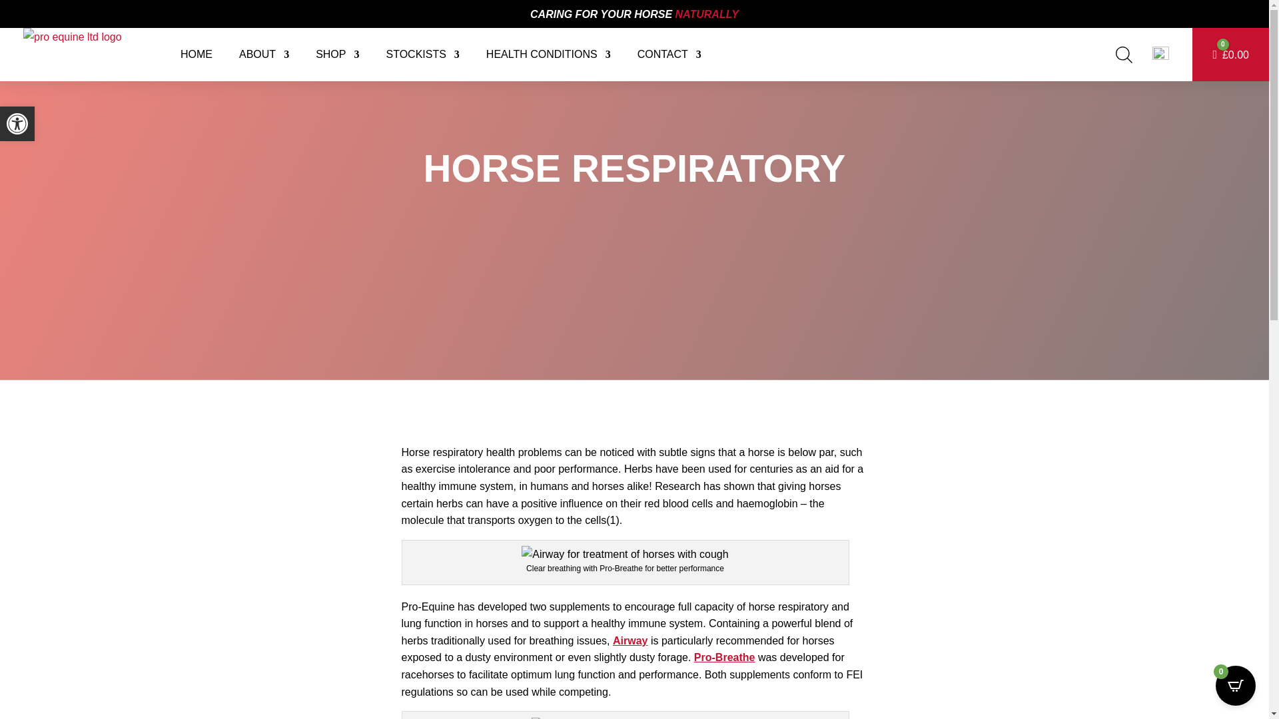 This screenshot has height=719, width=1279. What do you see at coordinates (264, 55) in the screenshot?
I see `ABOUT` at bounding box center [264, 55].